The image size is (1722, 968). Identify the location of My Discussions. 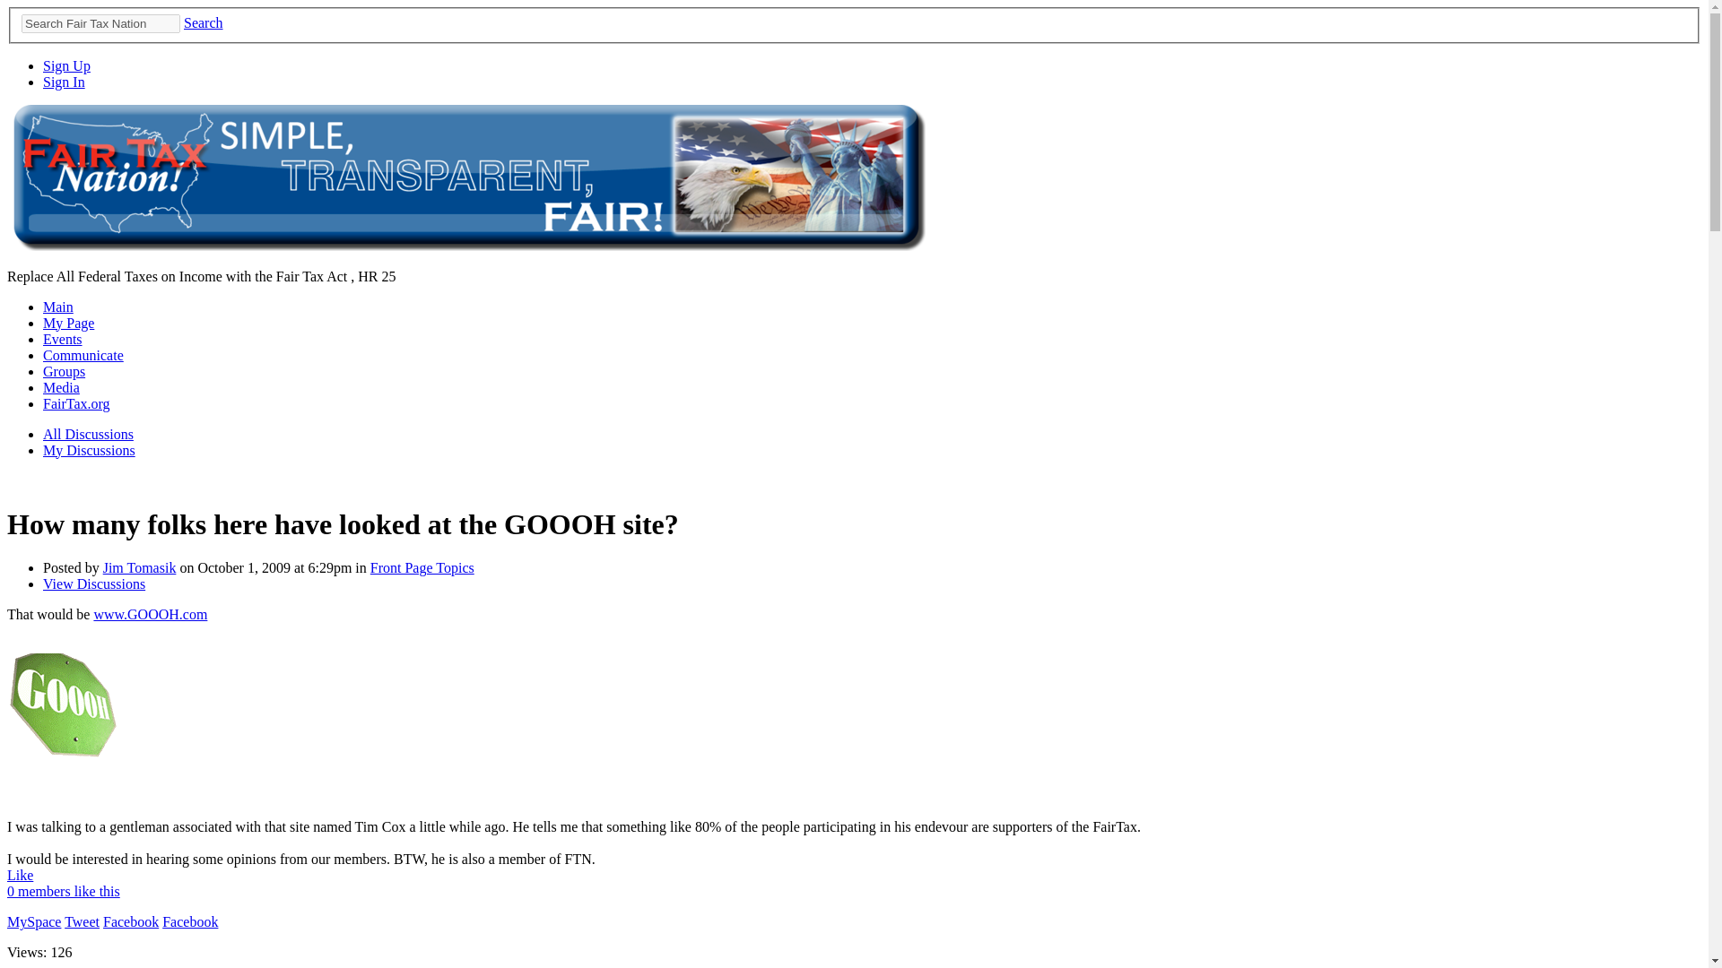
(90, 450).